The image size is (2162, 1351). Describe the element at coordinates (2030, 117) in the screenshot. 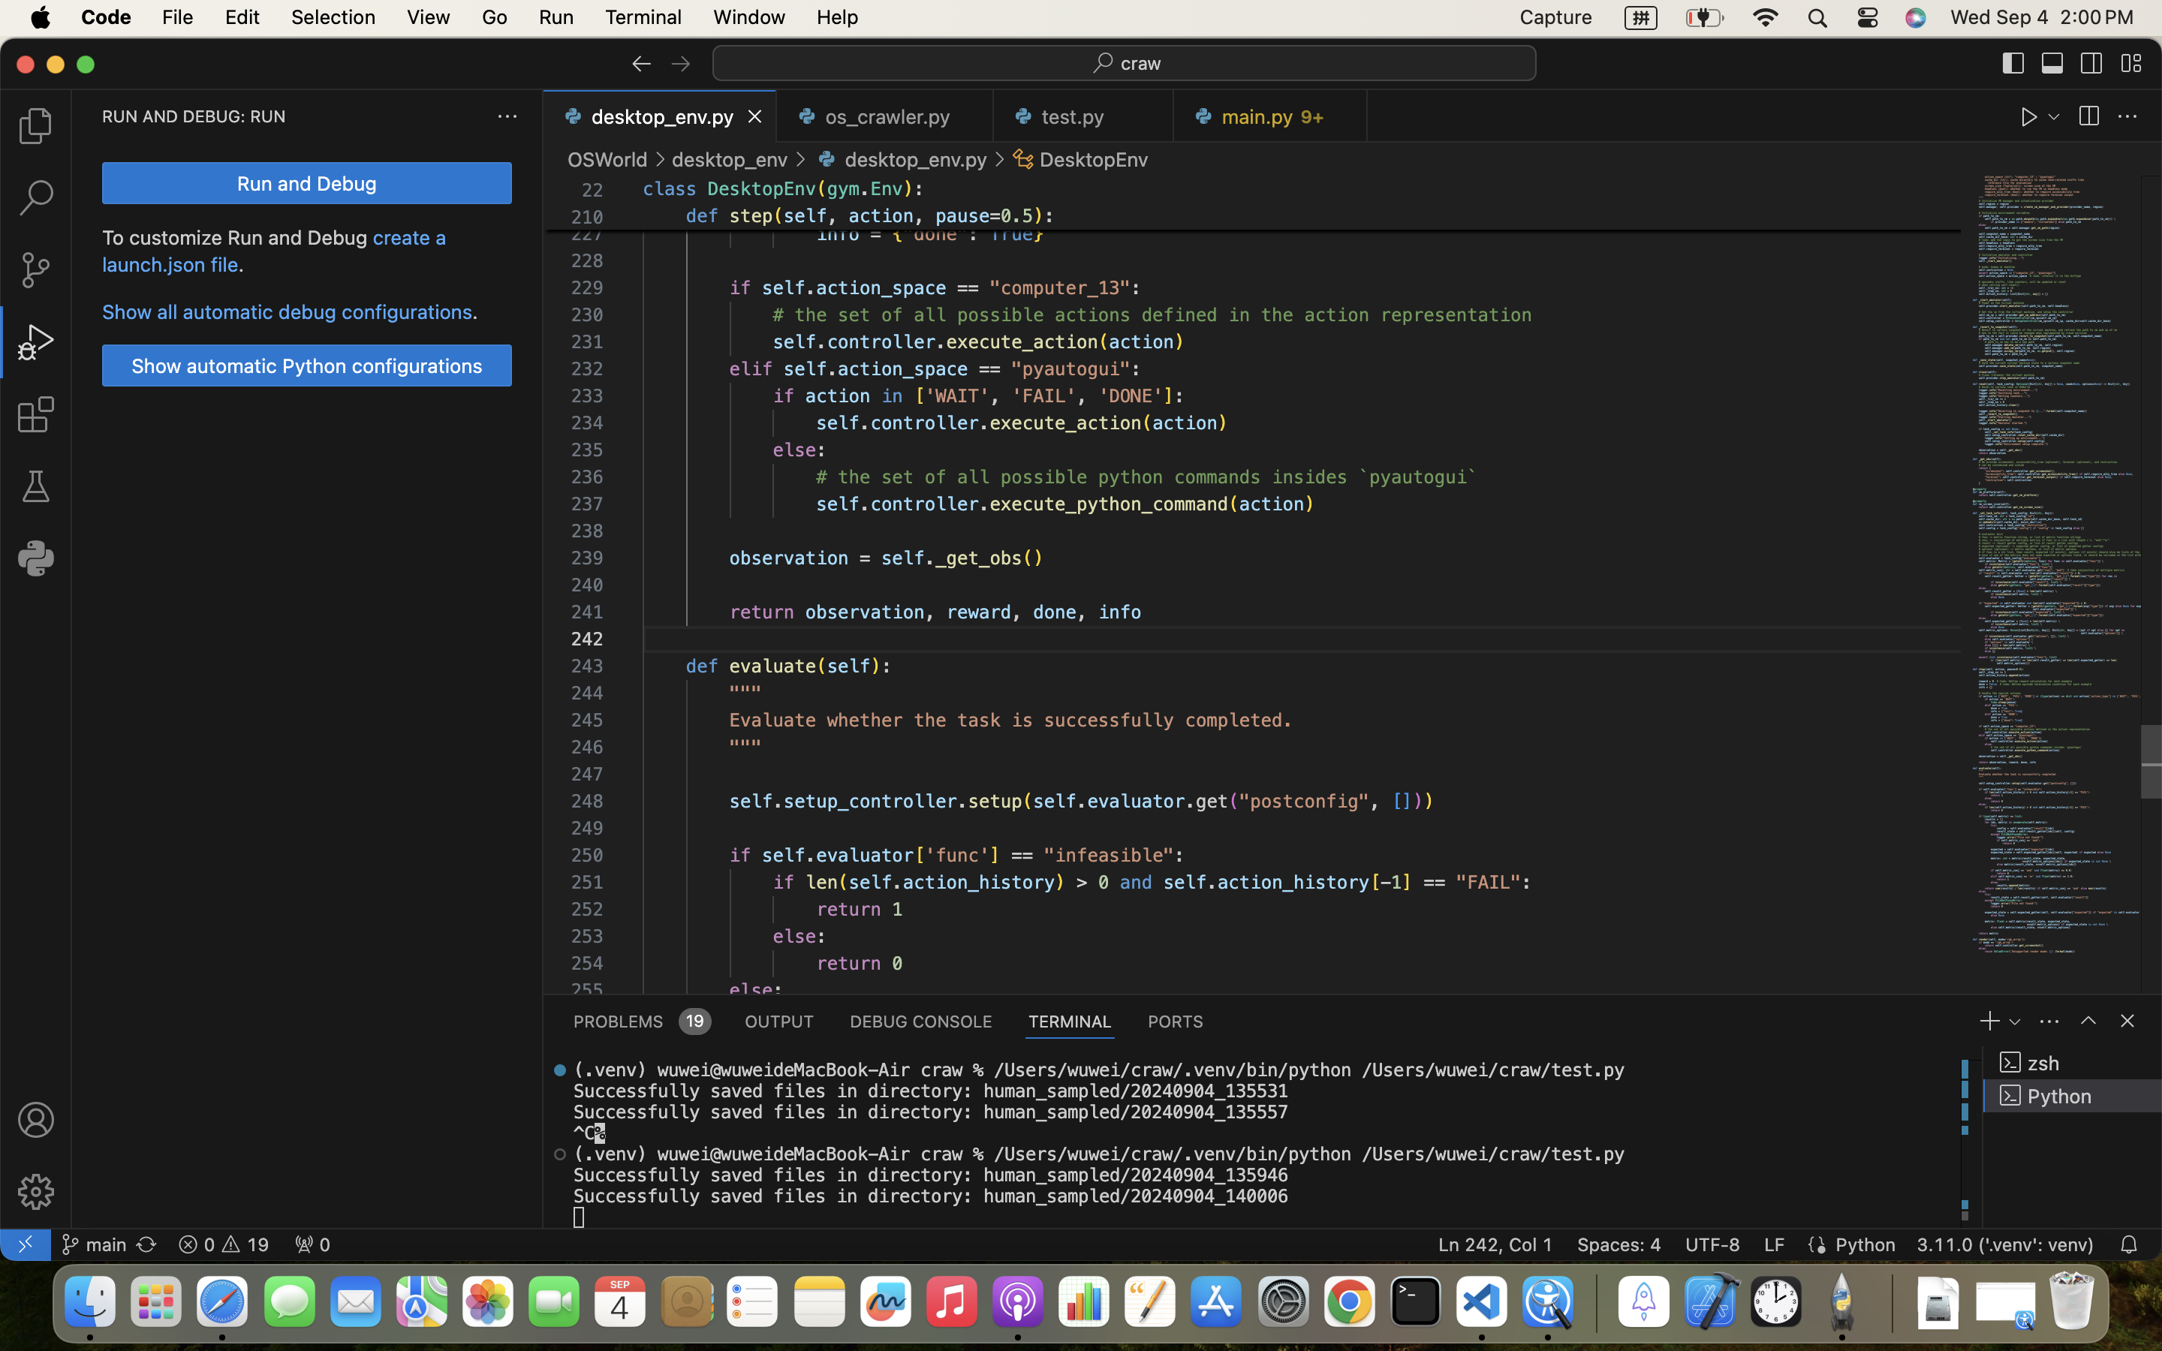

I see `` at that location.